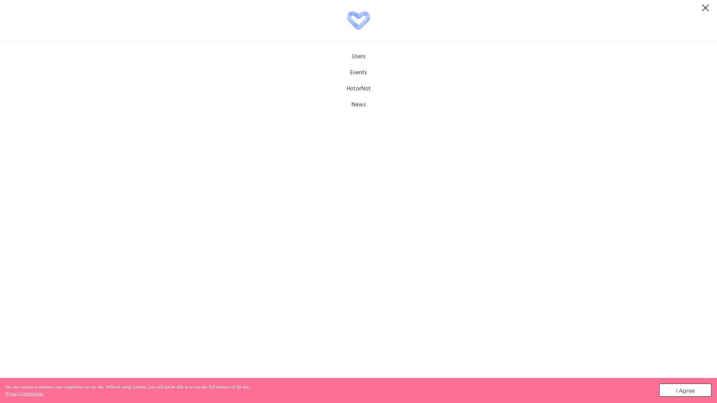 The height and width of the screenshot is (403, 717). What do you see at coordinates (298, 40) in the screenshot?
I see `Users` at bounding box center [298, 40].